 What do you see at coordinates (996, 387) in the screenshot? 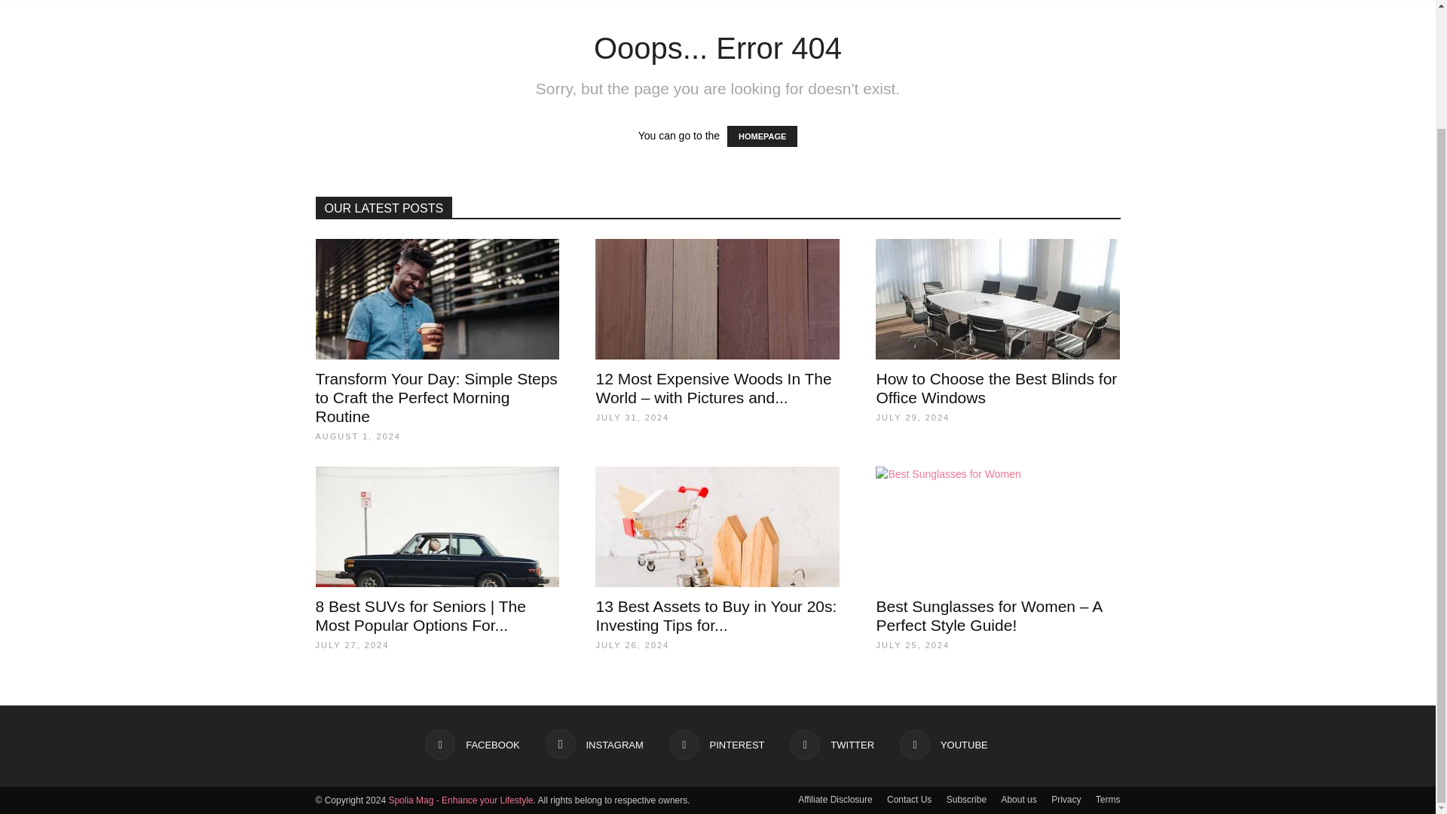
I see `How to Choose the Best Blinds for Office Windows` at bounding box center [996, 387].